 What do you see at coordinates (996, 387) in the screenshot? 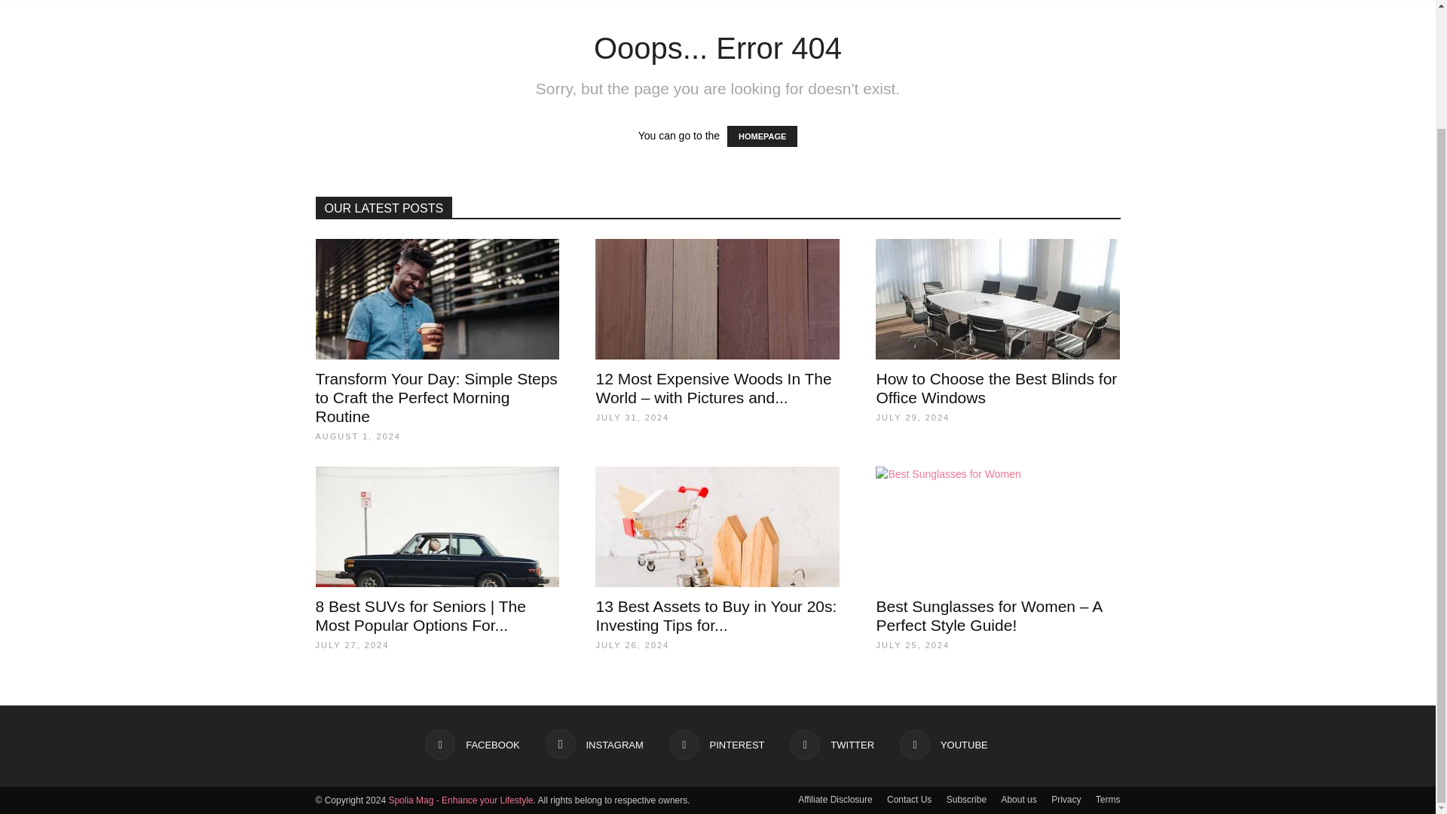
I see `How to Choose the Best Blinds for Office Windows` at bounding box center [996, 387].